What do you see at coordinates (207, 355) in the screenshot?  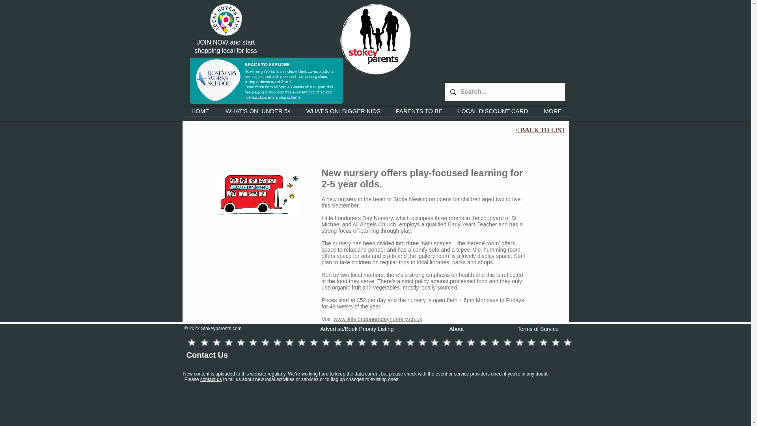 I see `Contact Us` at bounding box center [207, 355].